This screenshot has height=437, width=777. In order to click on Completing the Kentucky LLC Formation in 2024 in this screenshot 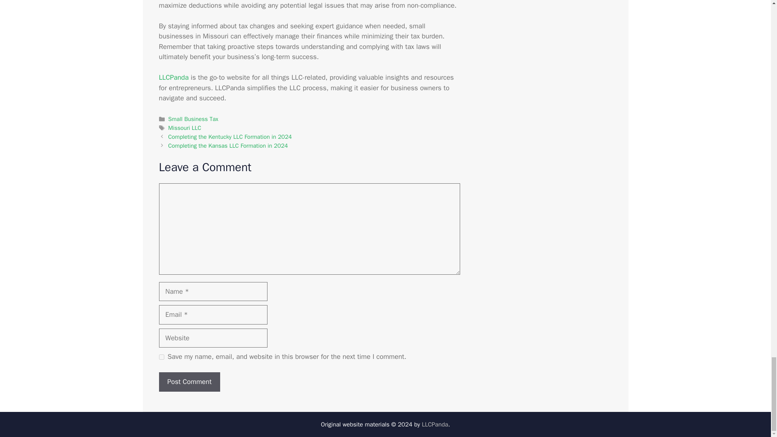, I will do `click(230, 137)`.